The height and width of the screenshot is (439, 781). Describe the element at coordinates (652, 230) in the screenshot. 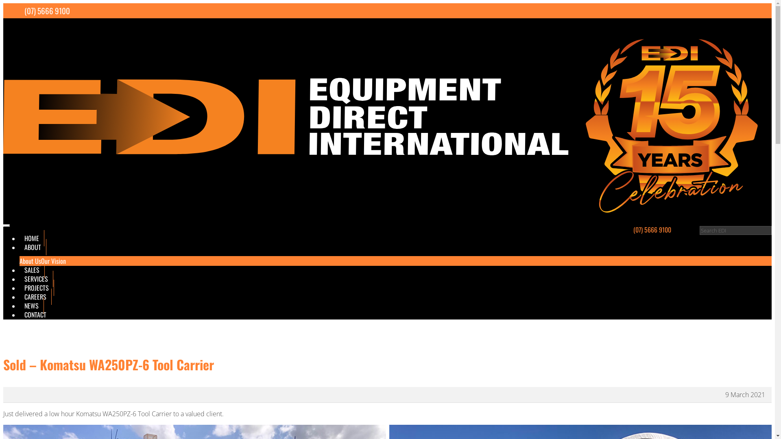

I see `(07) 5666 9100` at that location.